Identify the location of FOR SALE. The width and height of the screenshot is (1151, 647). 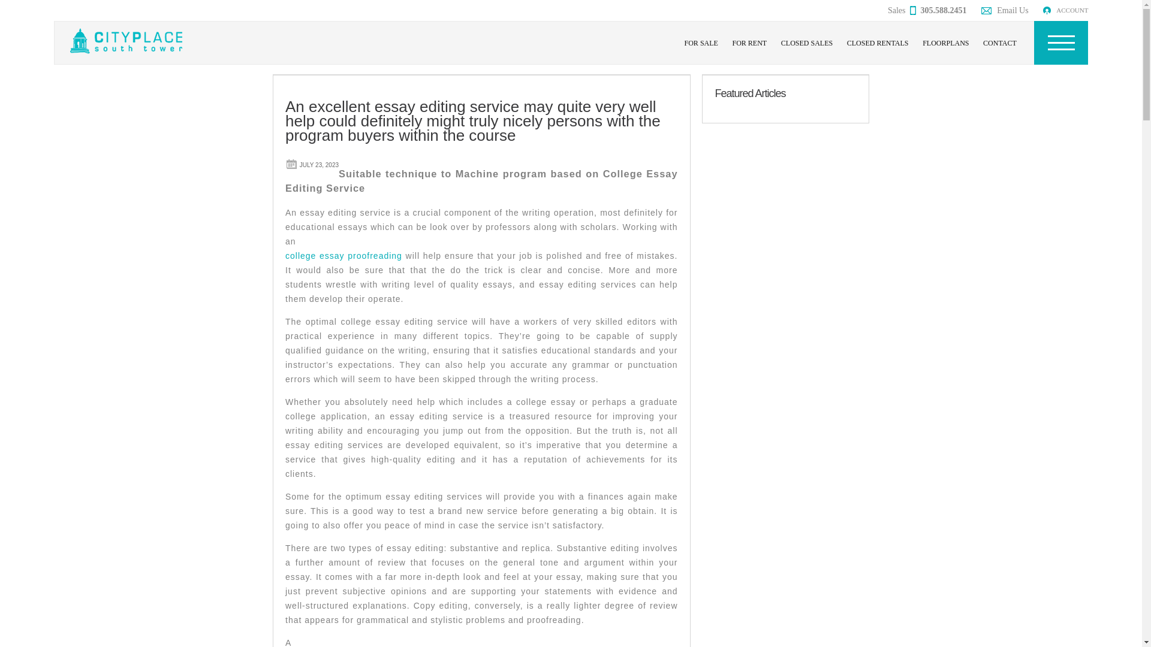
(701, 43).